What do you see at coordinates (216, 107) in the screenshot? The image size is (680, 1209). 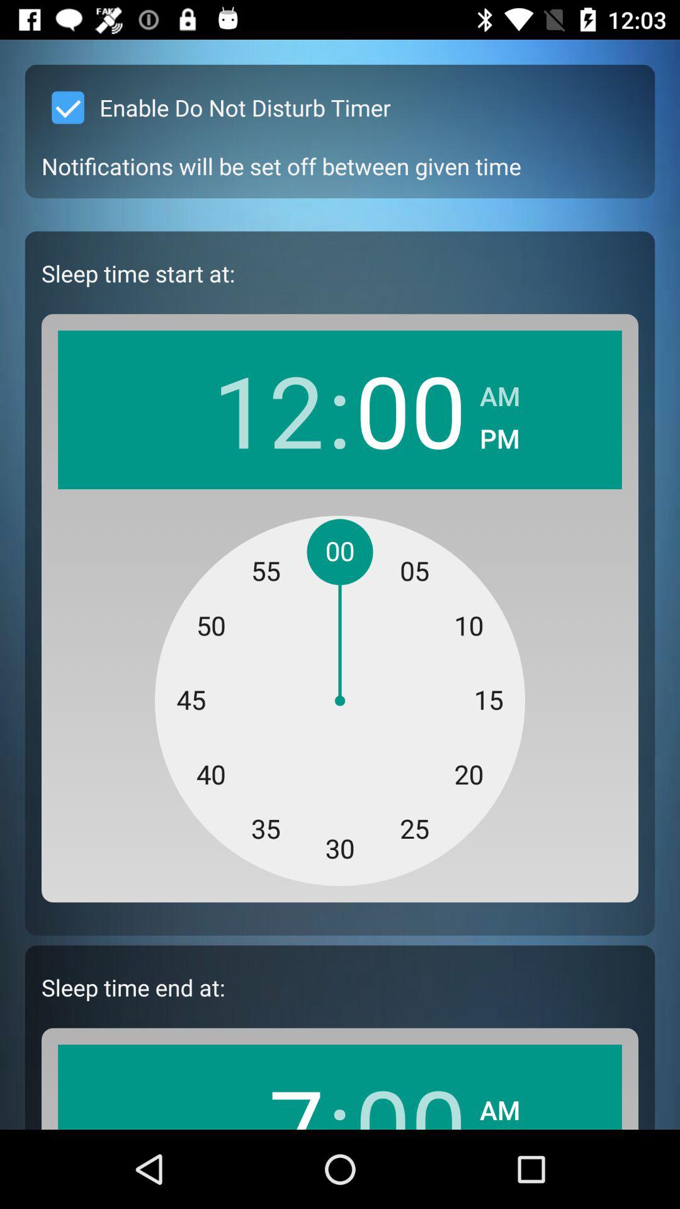 I see `launch the enable do not icon` at bounding box center [216, 107].